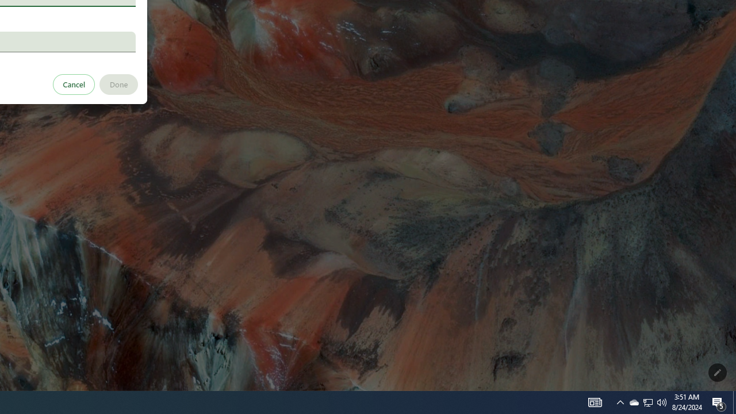  What do you see at coordinates (118, 84) in the screenshot?
I see `Done` at bounding box center [118, 84].